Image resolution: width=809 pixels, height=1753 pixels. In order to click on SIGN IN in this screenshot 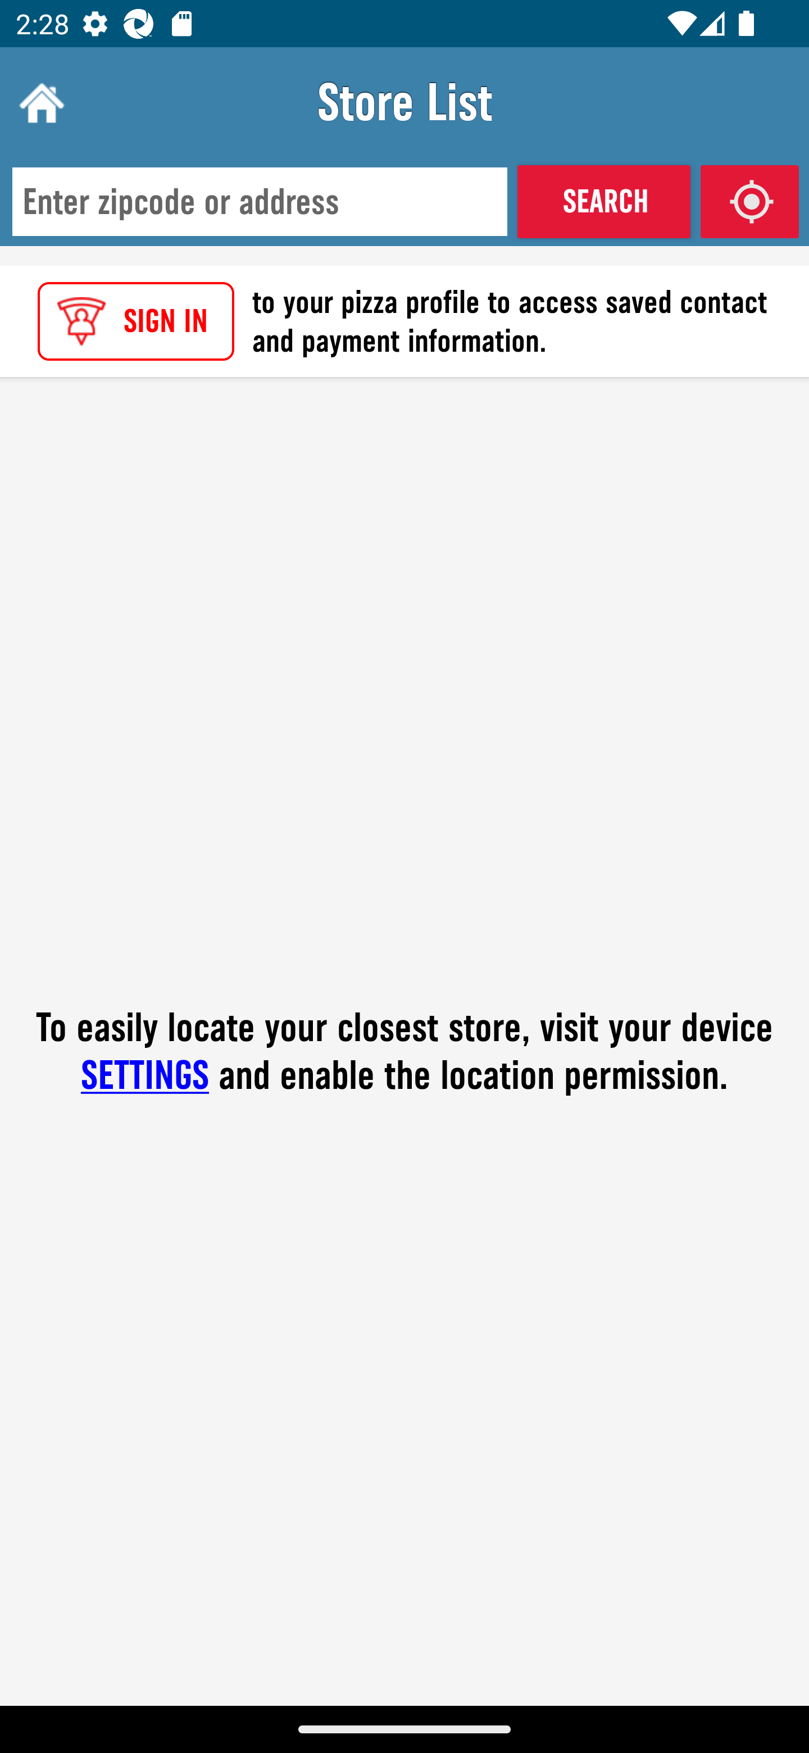, I will do `click(136, 321)`.